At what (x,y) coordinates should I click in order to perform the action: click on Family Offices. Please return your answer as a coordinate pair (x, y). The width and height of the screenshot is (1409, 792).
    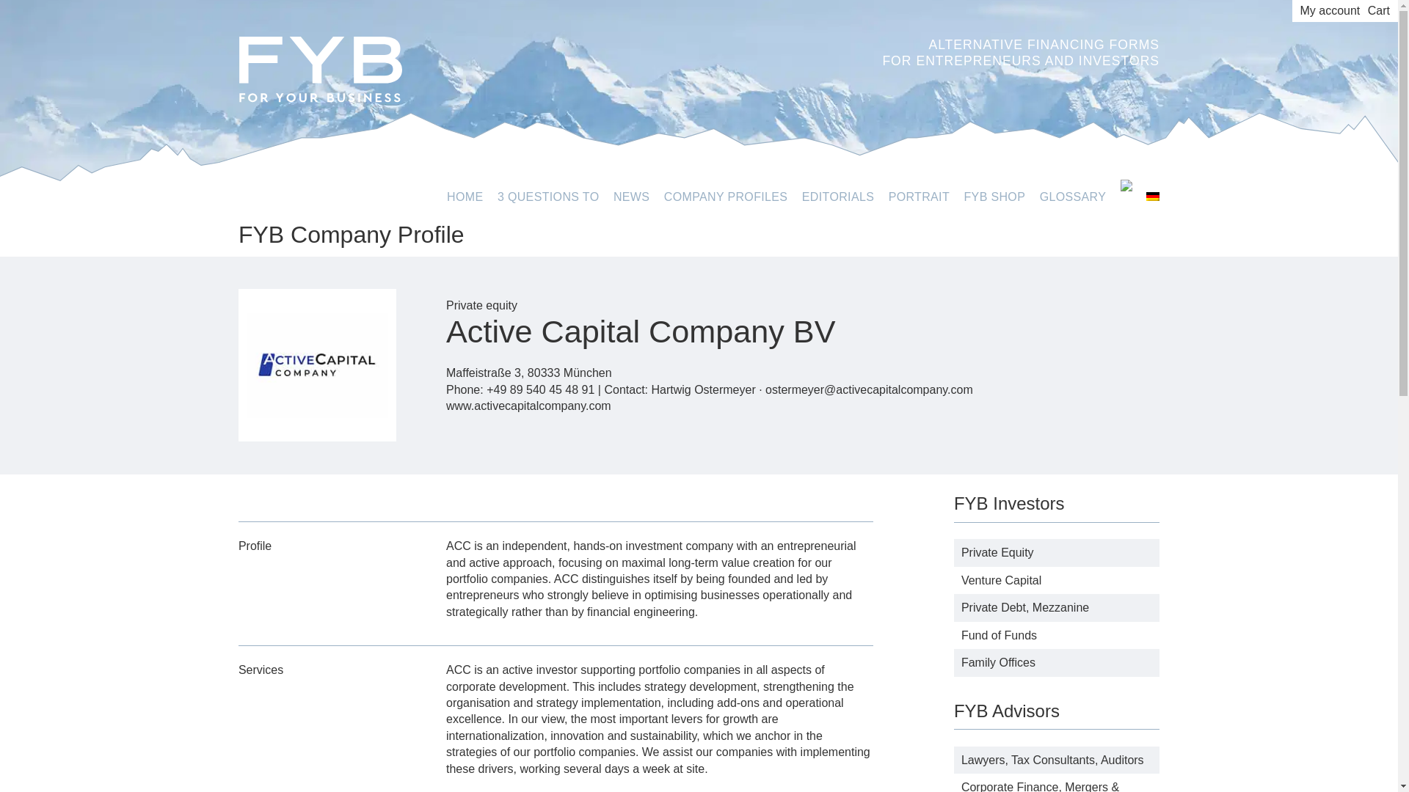
    Looking at the image, I should click on (998, 662).